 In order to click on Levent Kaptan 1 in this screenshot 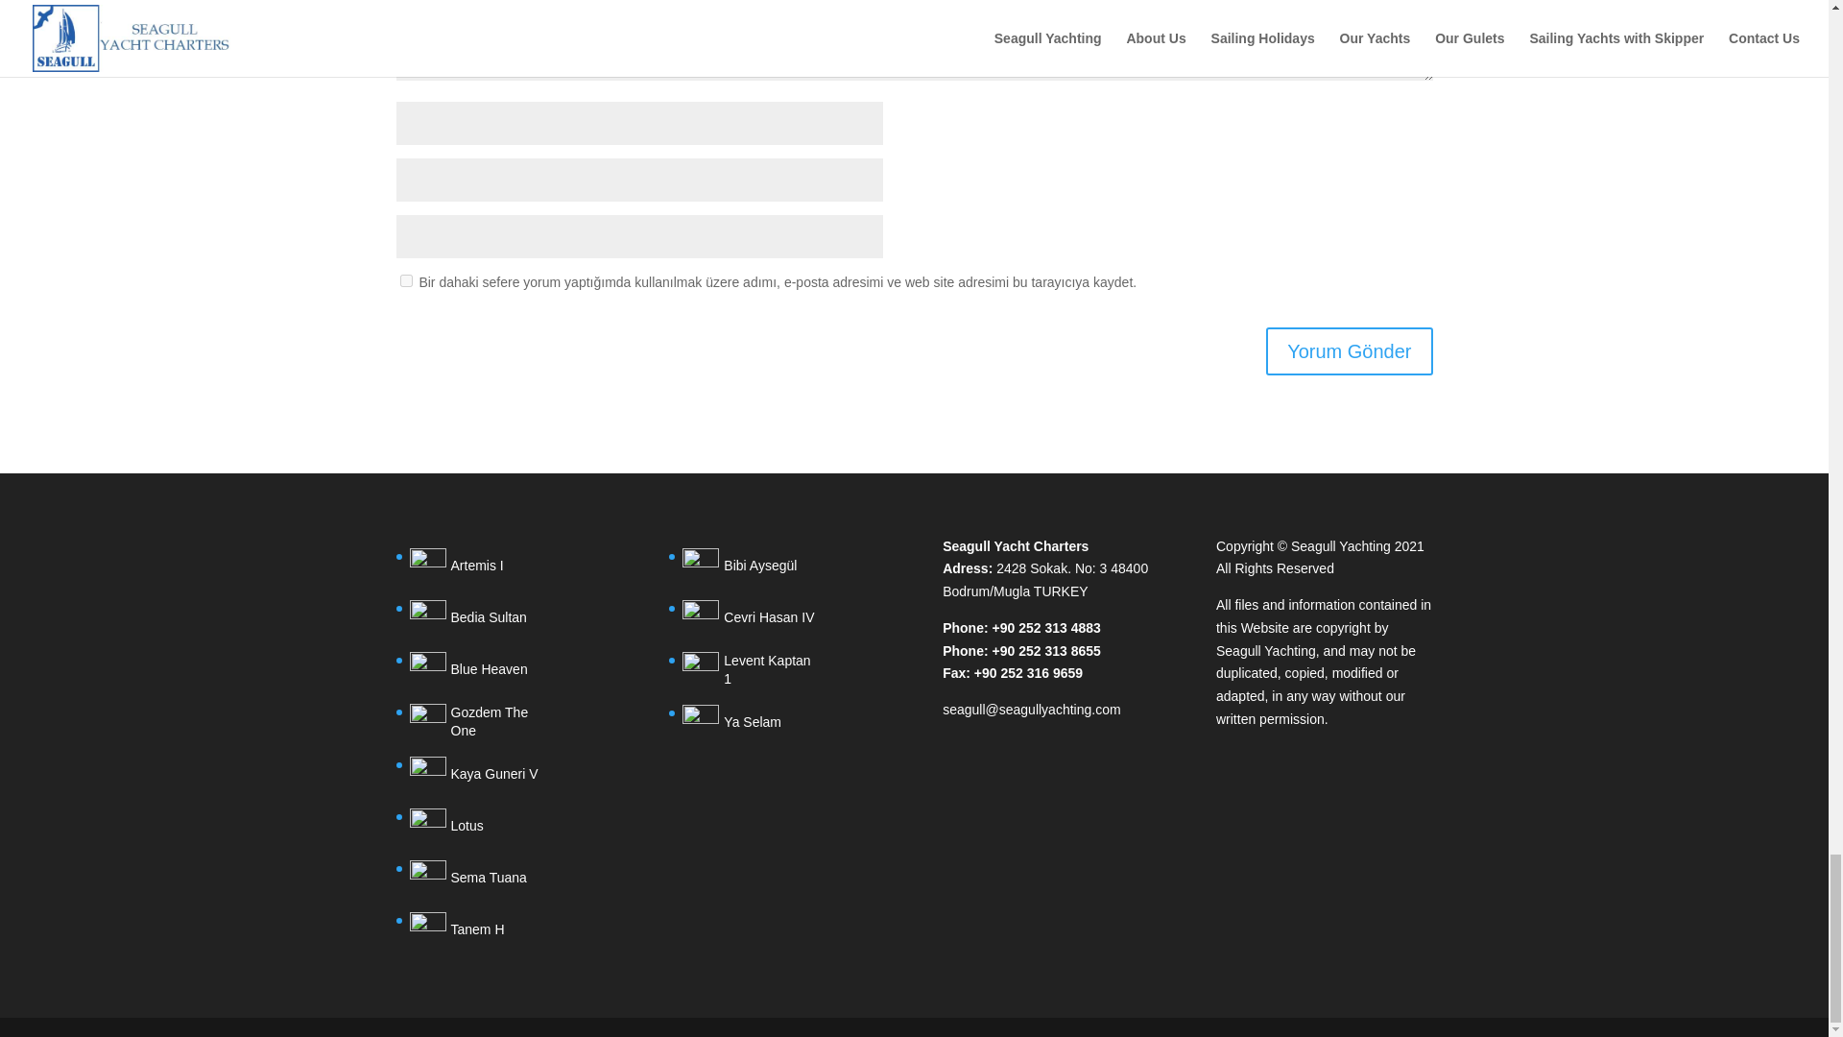, I will do `click(752, 670)`.